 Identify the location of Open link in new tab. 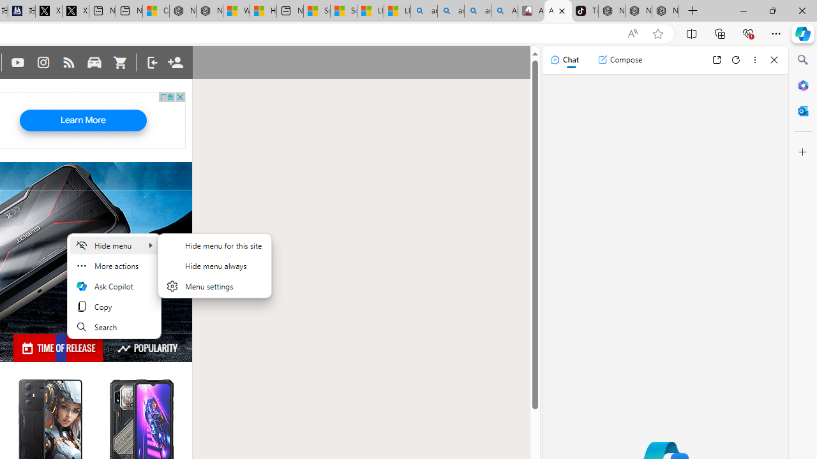
(716, 60).